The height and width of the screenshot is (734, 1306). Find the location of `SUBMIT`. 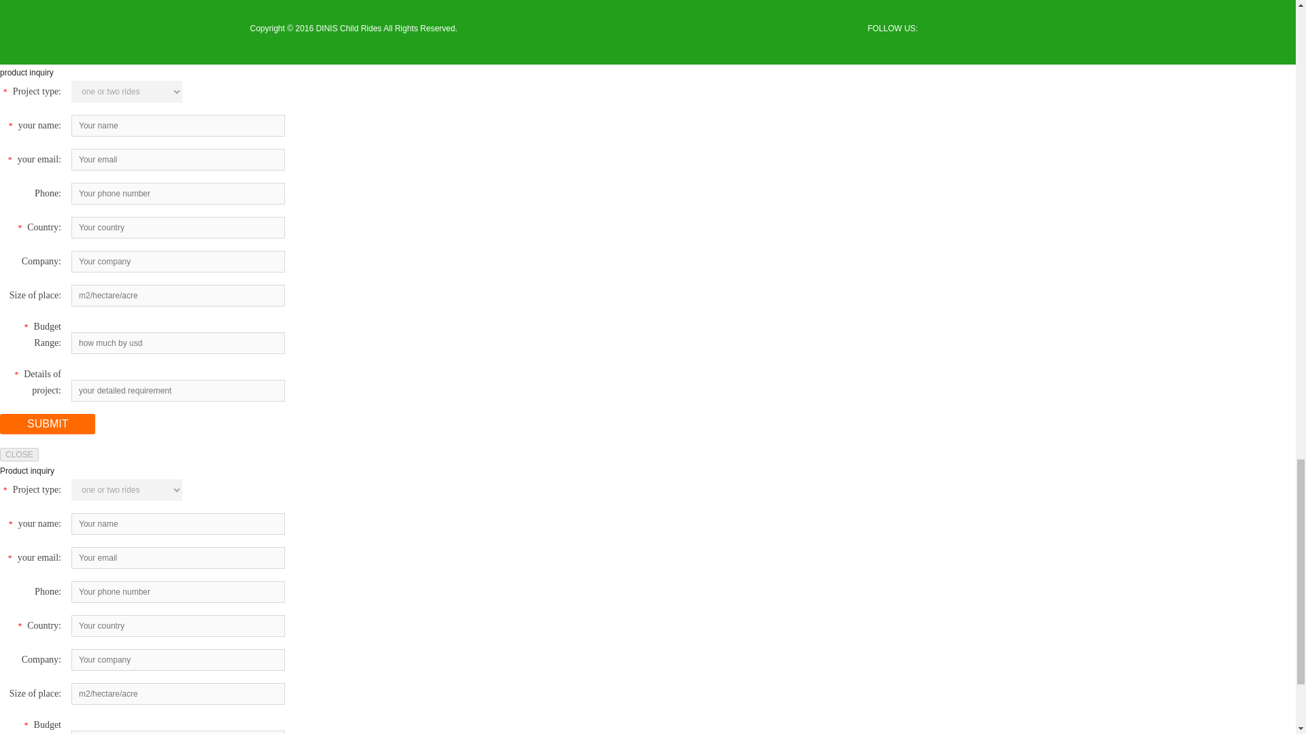

SUBMIT is located at coordinates (48, 424).